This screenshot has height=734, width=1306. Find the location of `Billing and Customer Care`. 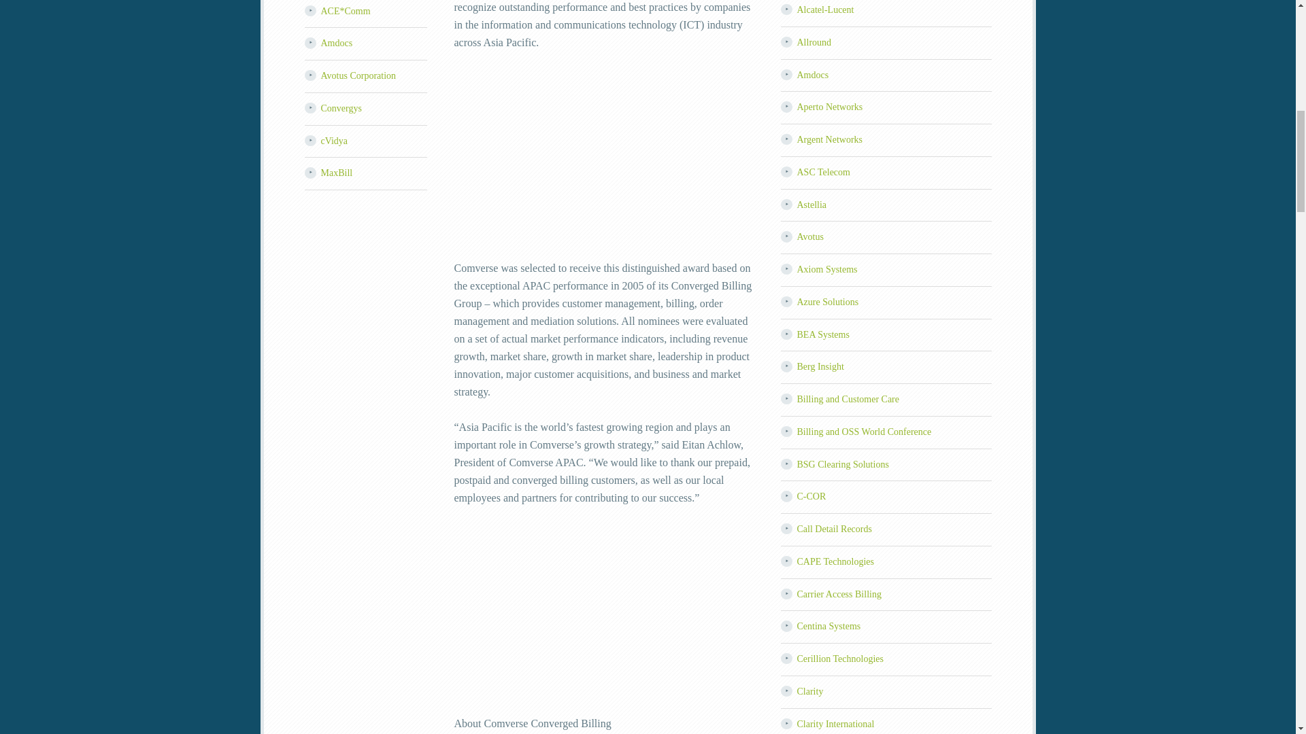

Billing and Customer Care is located at coordinates (848, 399).